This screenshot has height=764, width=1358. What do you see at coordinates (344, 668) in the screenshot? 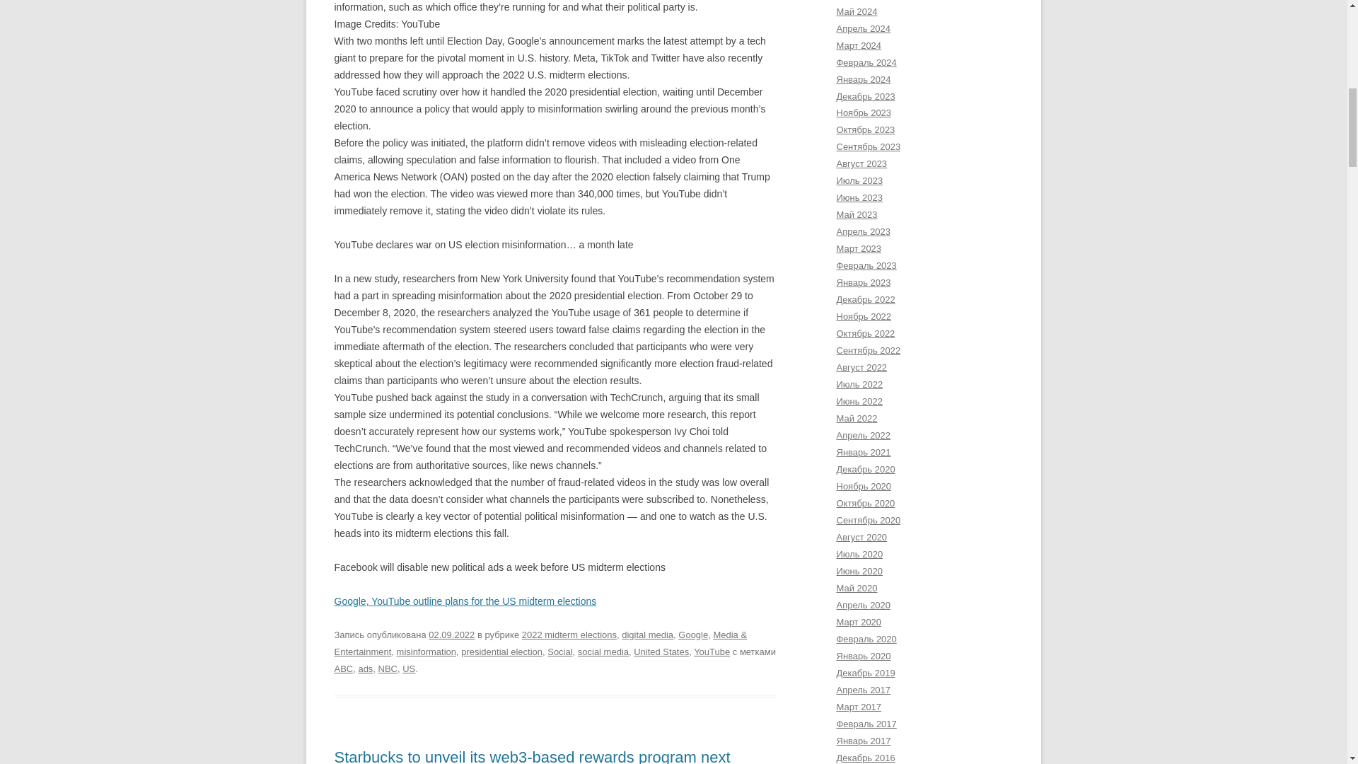
I see `ABC` at bounding box center [344, 668].